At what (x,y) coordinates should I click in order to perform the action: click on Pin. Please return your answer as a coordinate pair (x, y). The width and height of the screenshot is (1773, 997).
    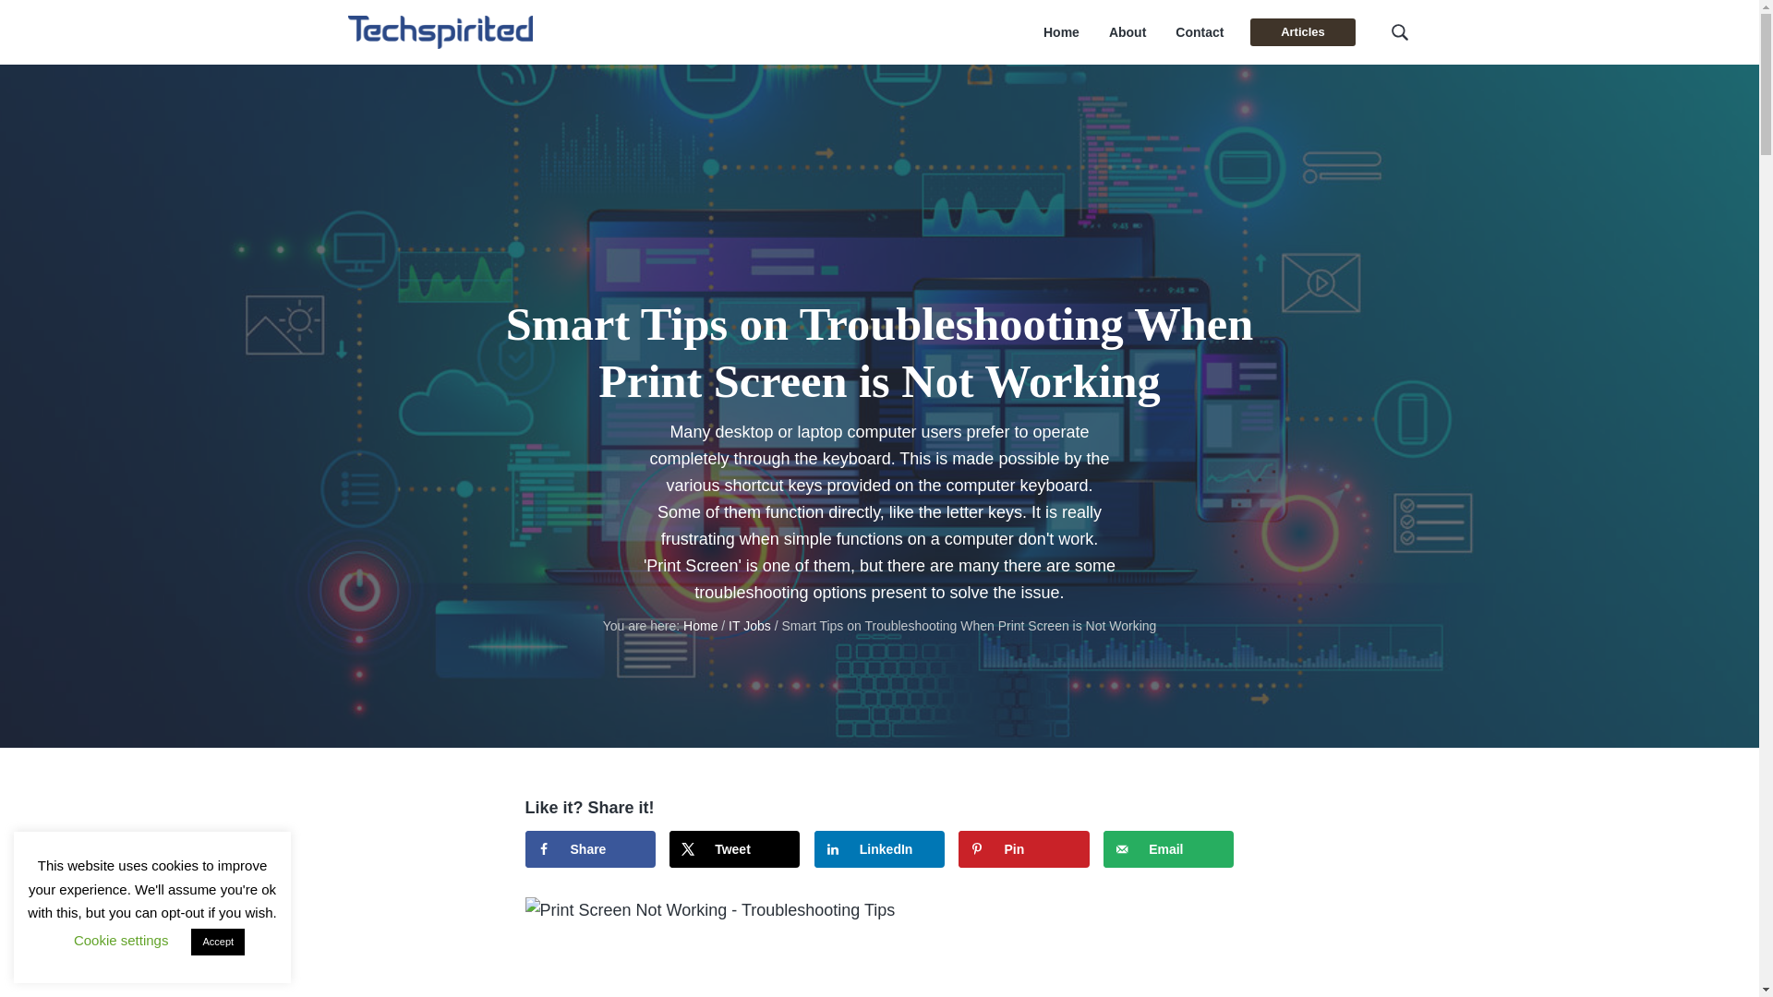
    Looking at the image, I should click on (1023, 848).